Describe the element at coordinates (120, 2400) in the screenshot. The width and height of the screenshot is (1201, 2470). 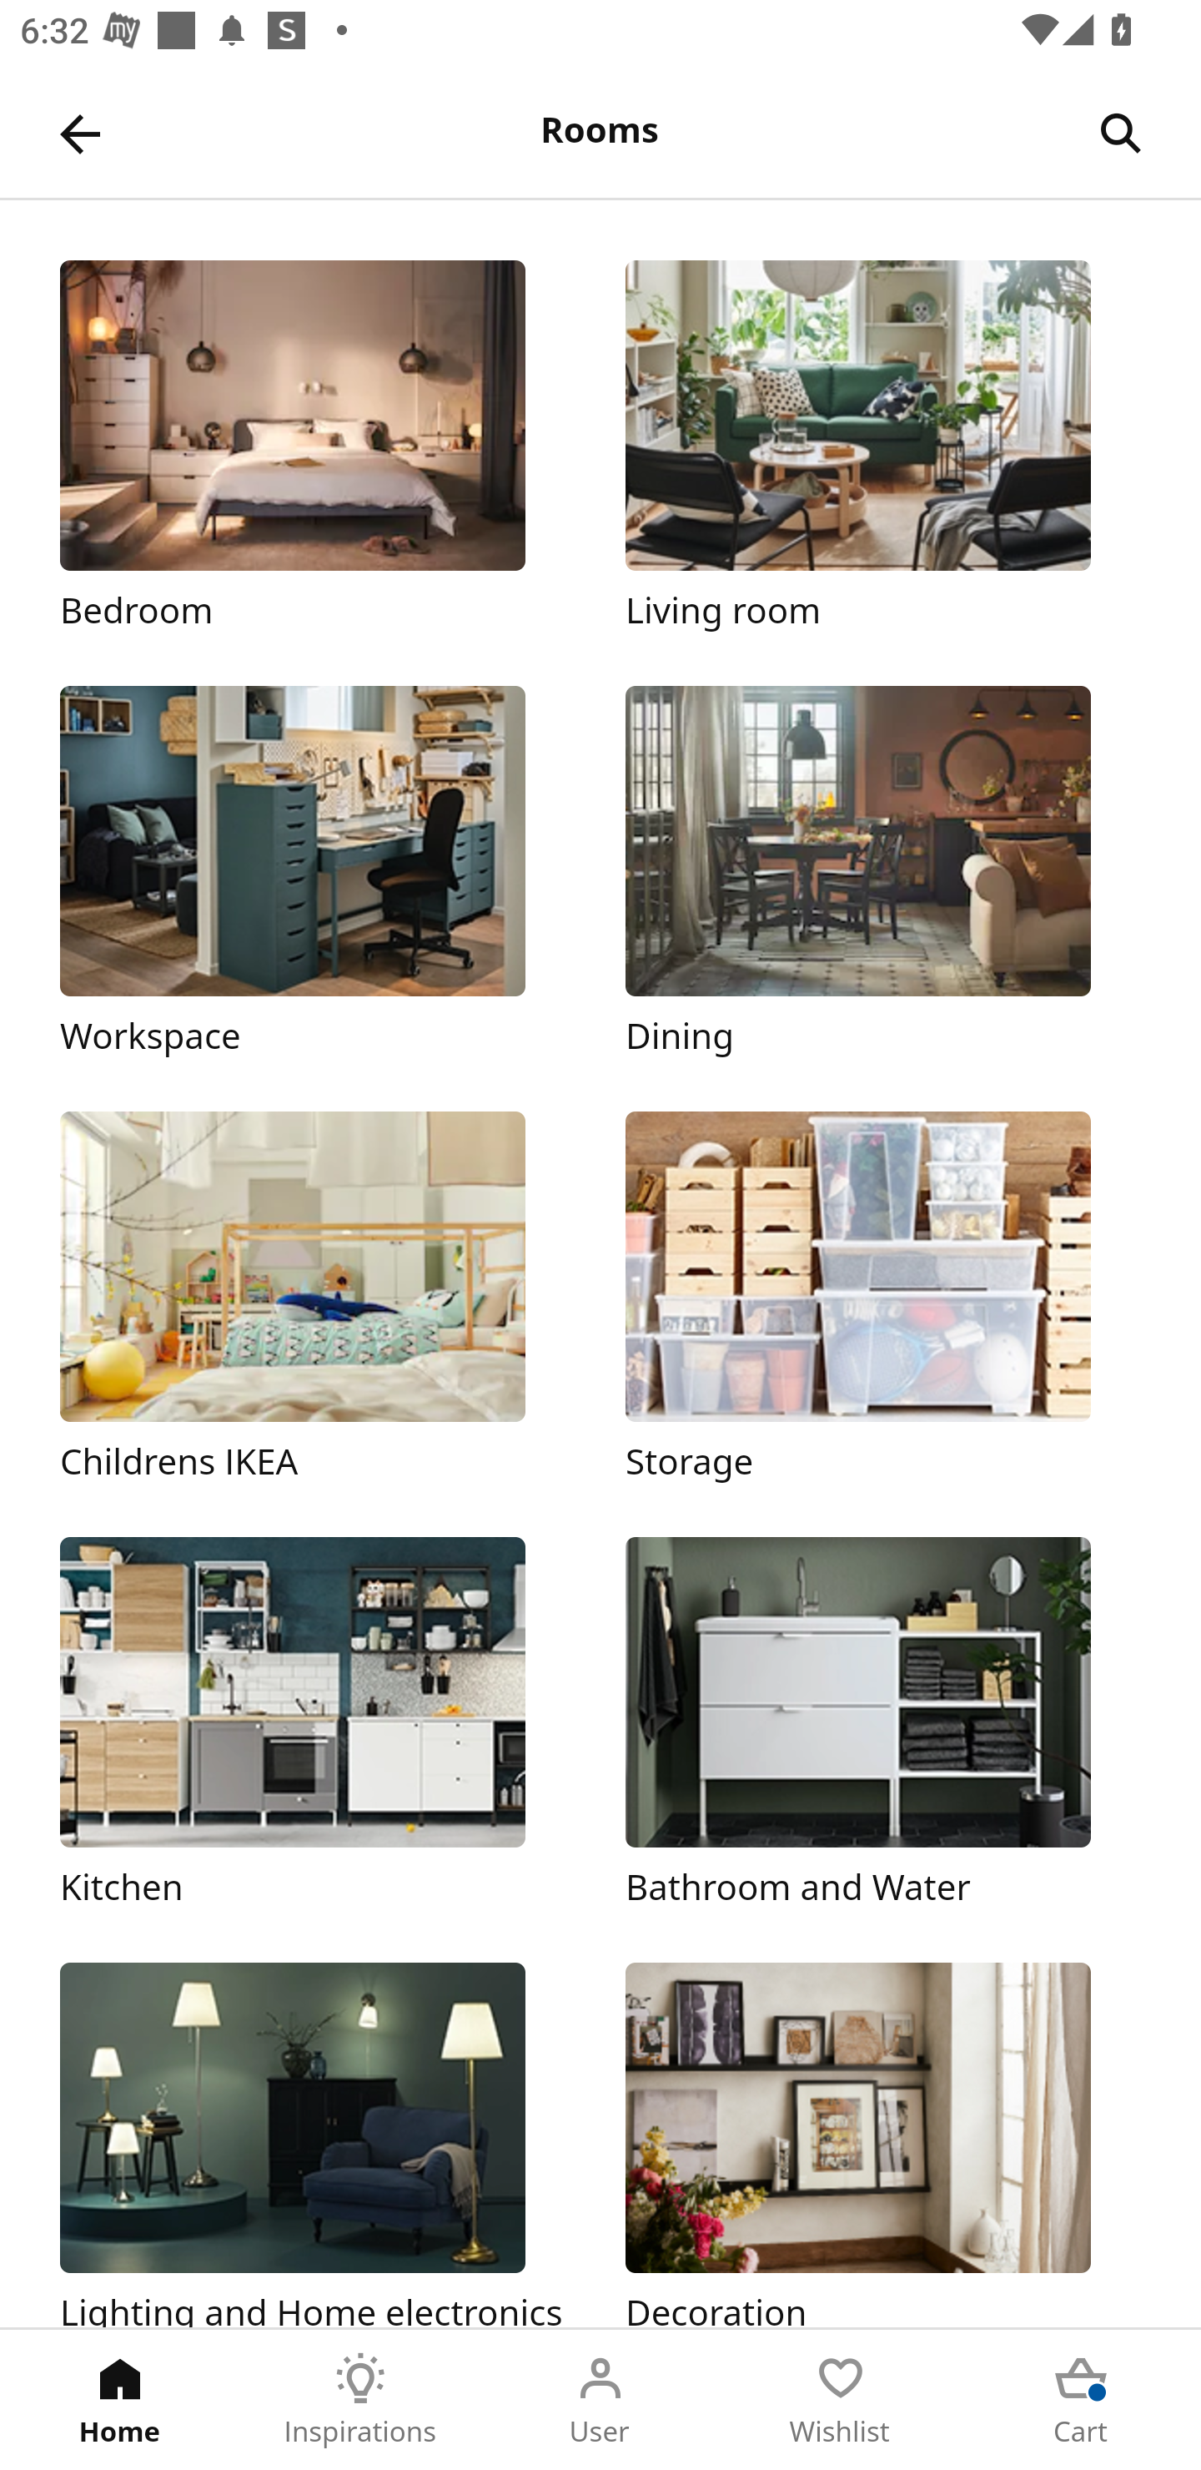
I see `Home
Tab 1 of 5` at that location.